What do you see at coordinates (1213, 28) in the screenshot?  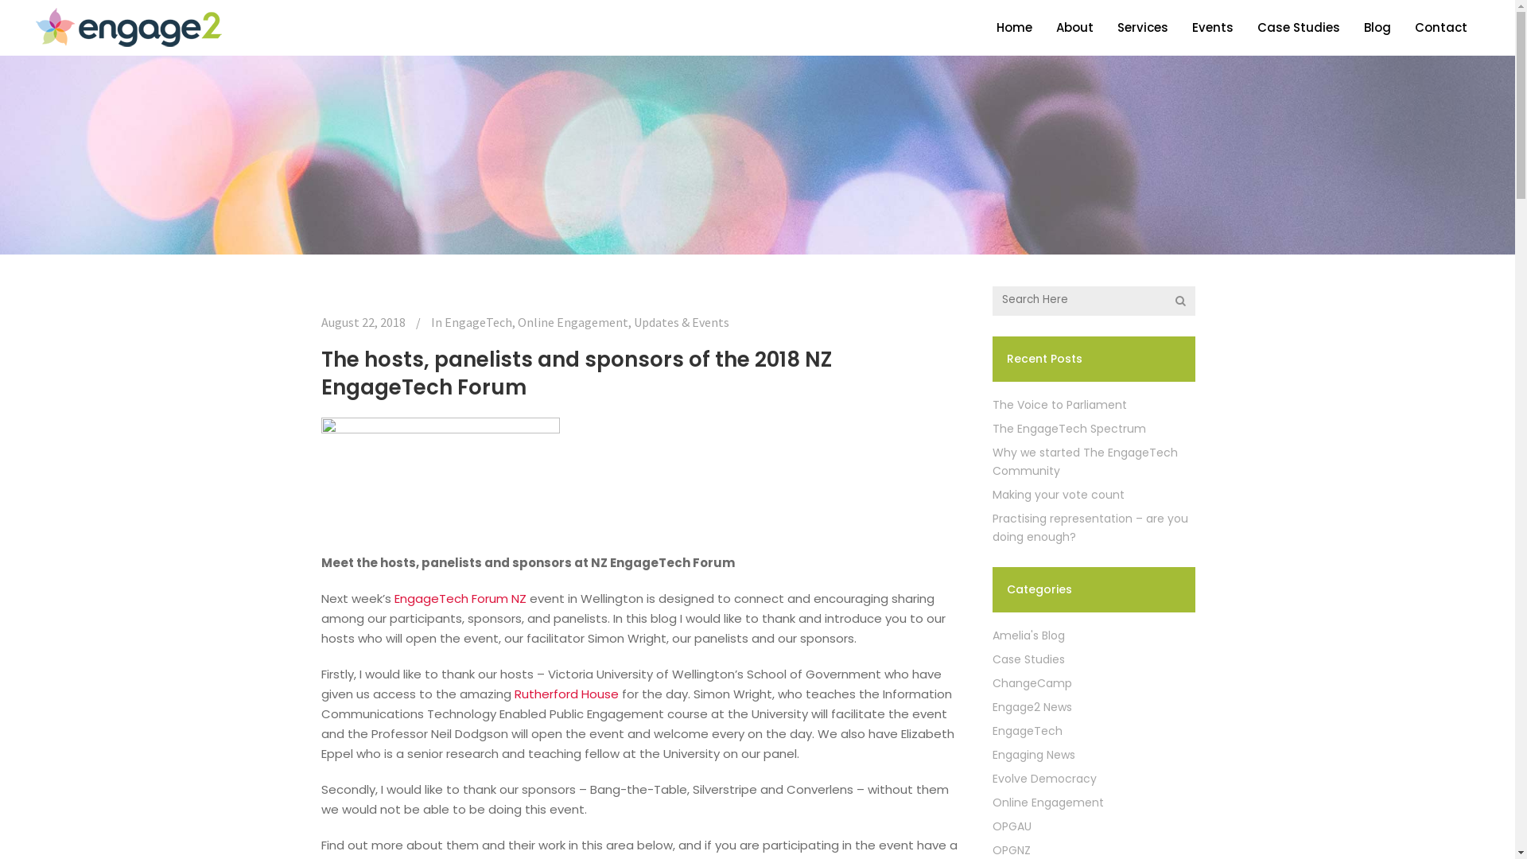 I see `Events` at bounding box center [1213, 28].